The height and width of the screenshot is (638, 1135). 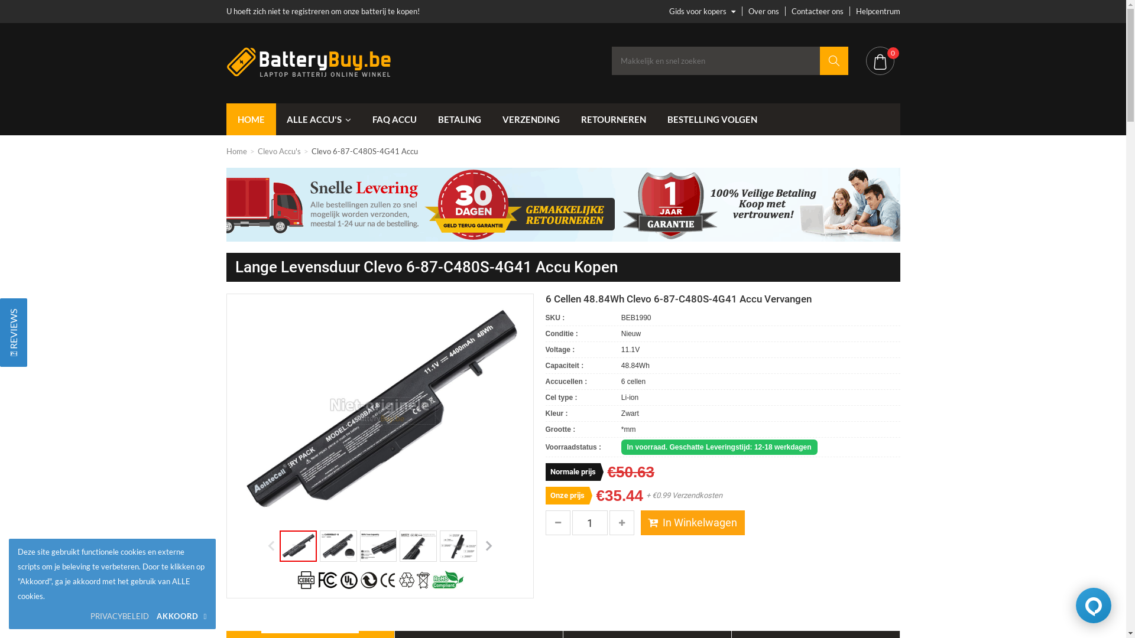 I want to click on BESTELLING VOLGEN, so click(x=712, y=119).